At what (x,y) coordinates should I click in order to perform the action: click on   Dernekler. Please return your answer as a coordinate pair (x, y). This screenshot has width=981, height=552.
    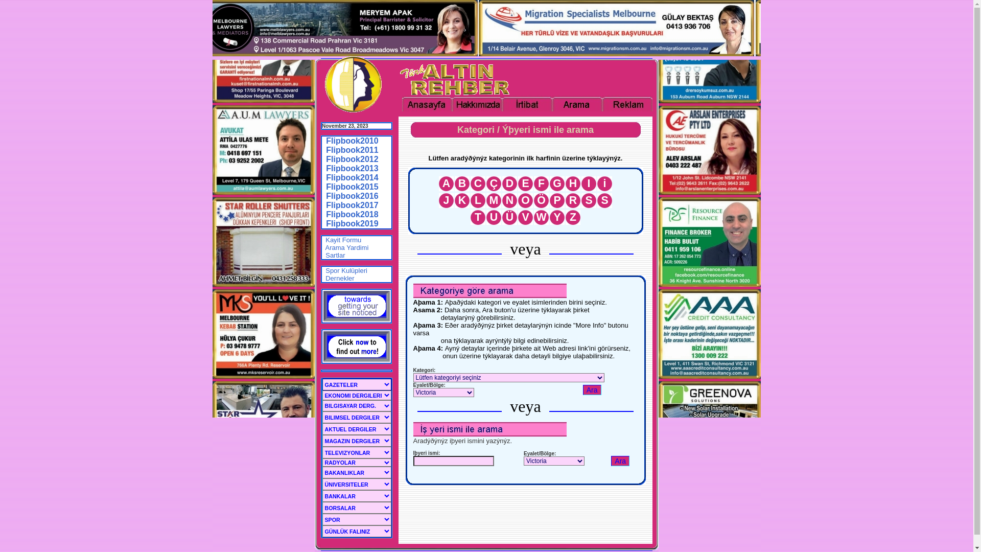
    Looking at the image, I should click on (338, 278).